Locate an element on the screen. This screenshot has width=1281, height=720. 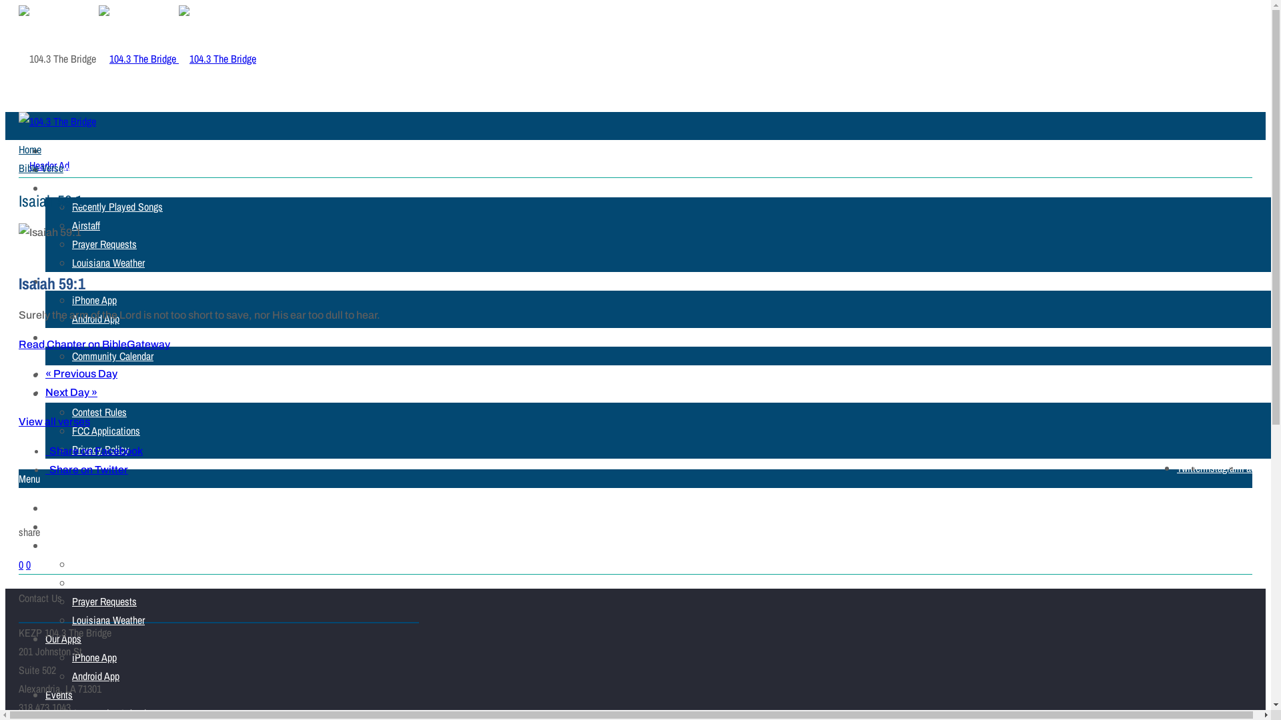
104.3 The Bridge is located at coordinates (177, 59).